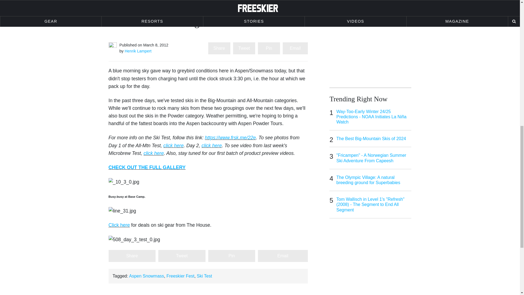  Describe the element at coordinates (211, 145) in the screenshot. I see `click here` at that location.